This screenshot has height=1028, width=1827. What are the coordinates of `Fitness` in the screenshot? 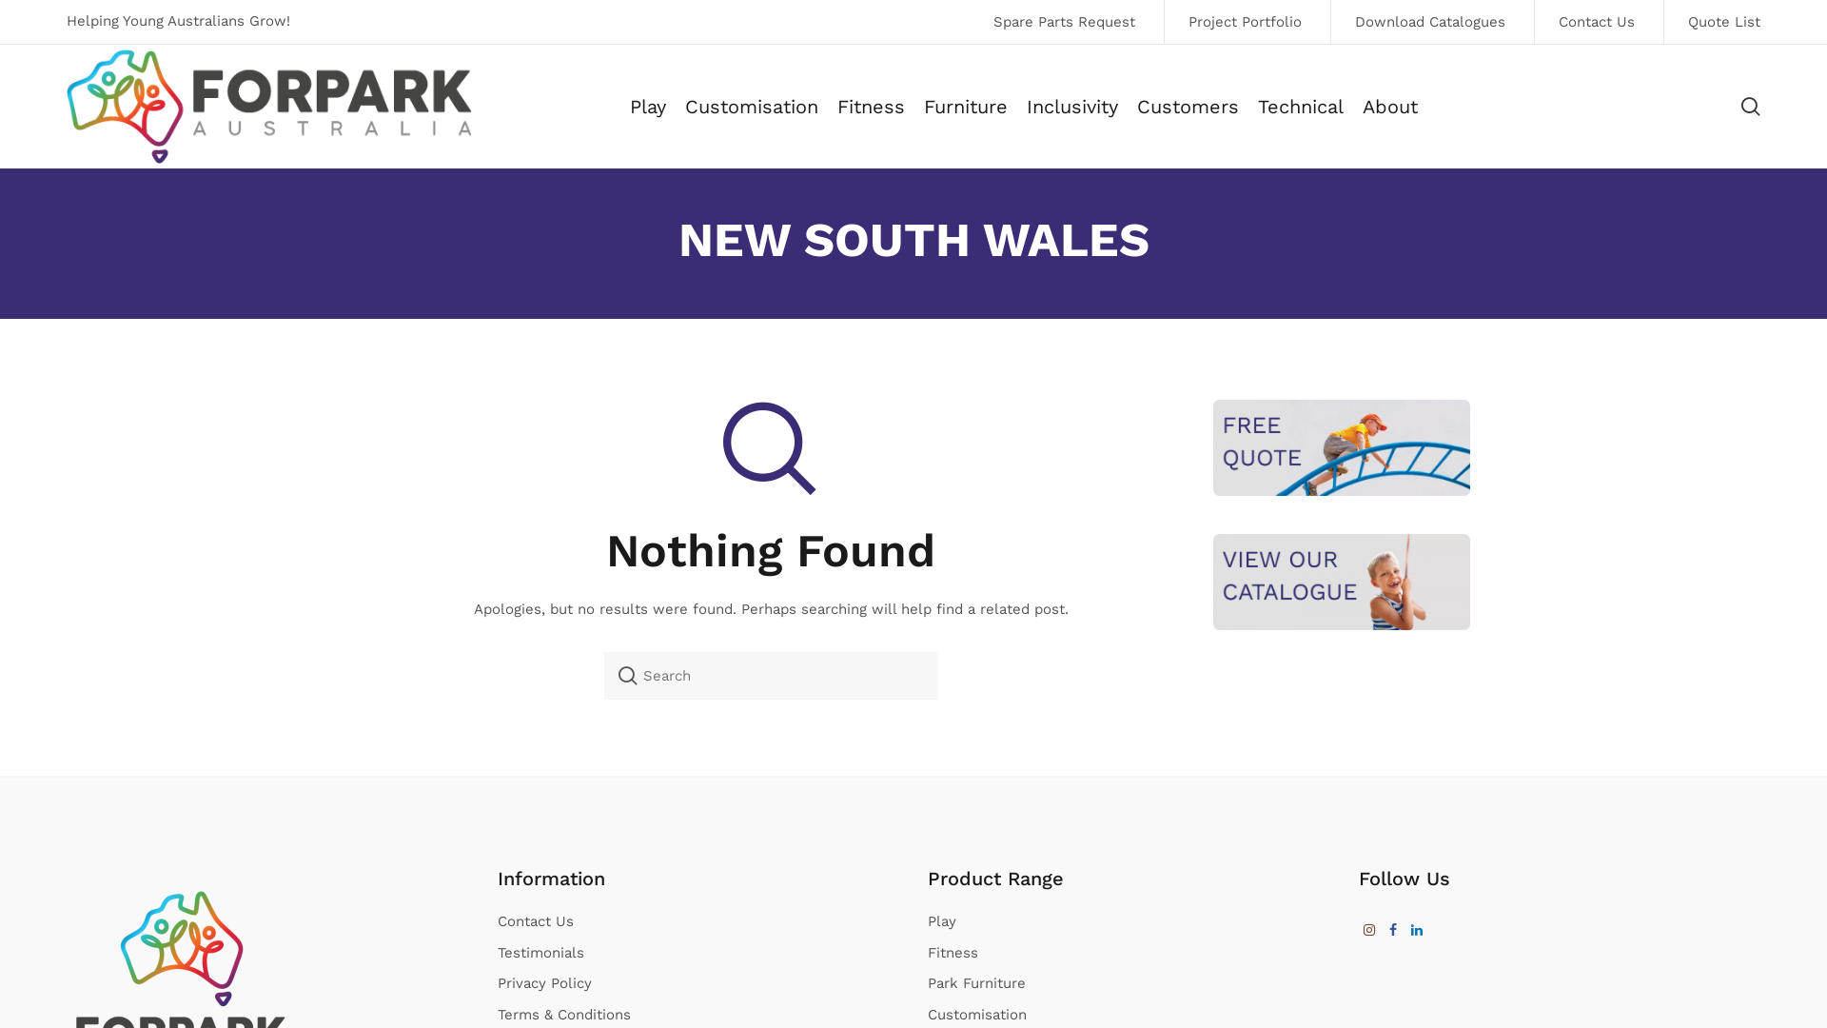 It's located at (953, 953).